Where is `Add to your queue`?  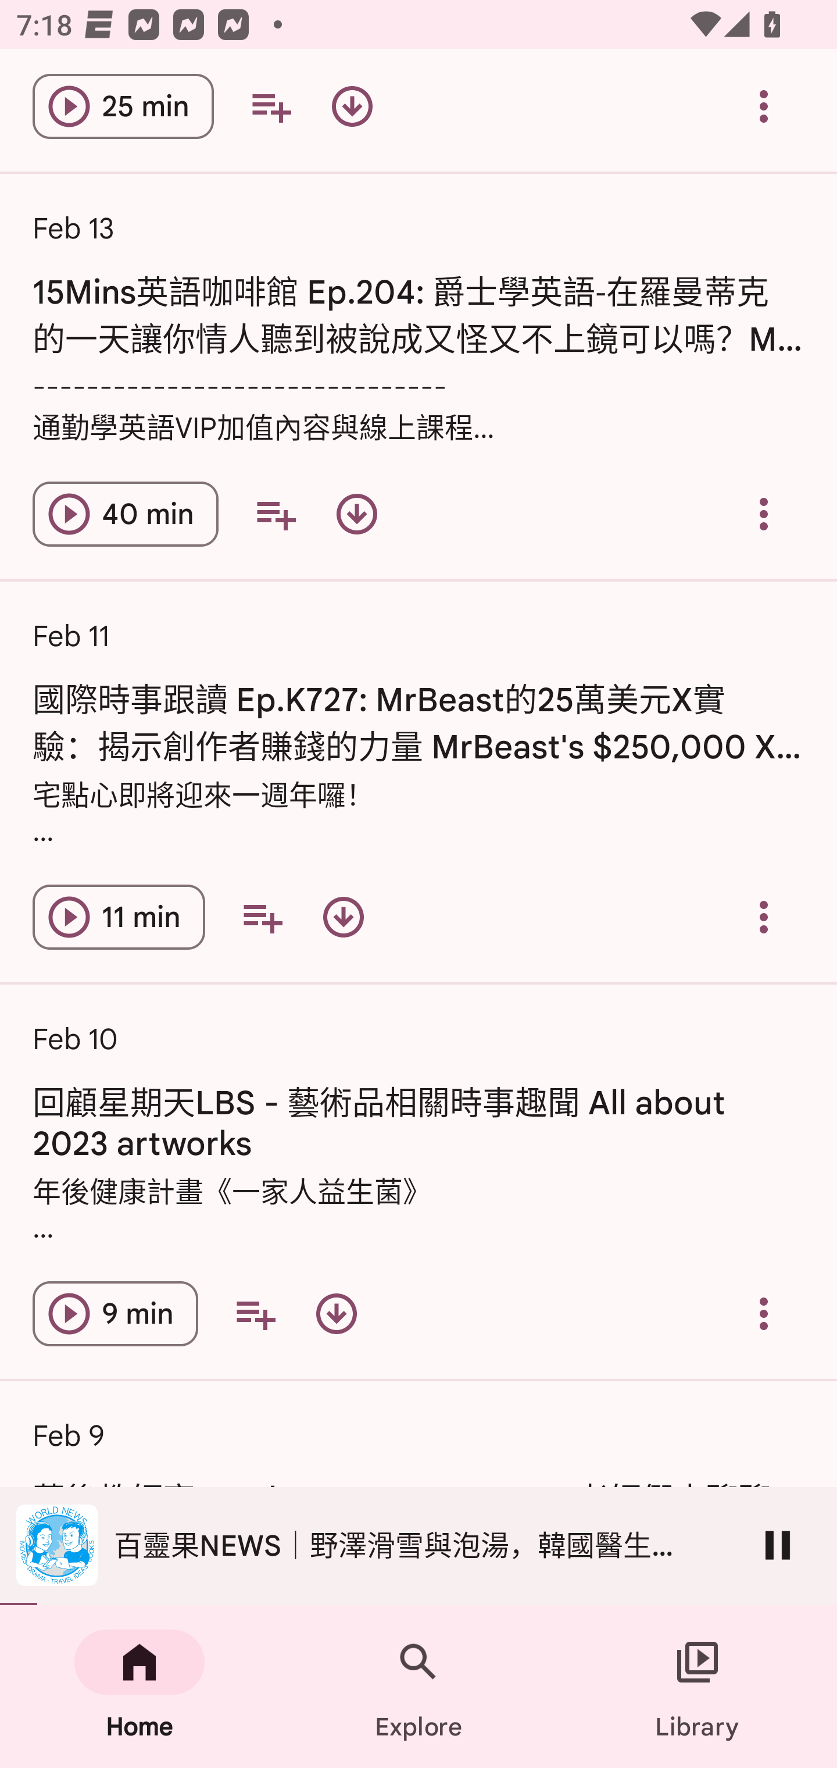
Add to your queue is located at coordinates (262, 917).